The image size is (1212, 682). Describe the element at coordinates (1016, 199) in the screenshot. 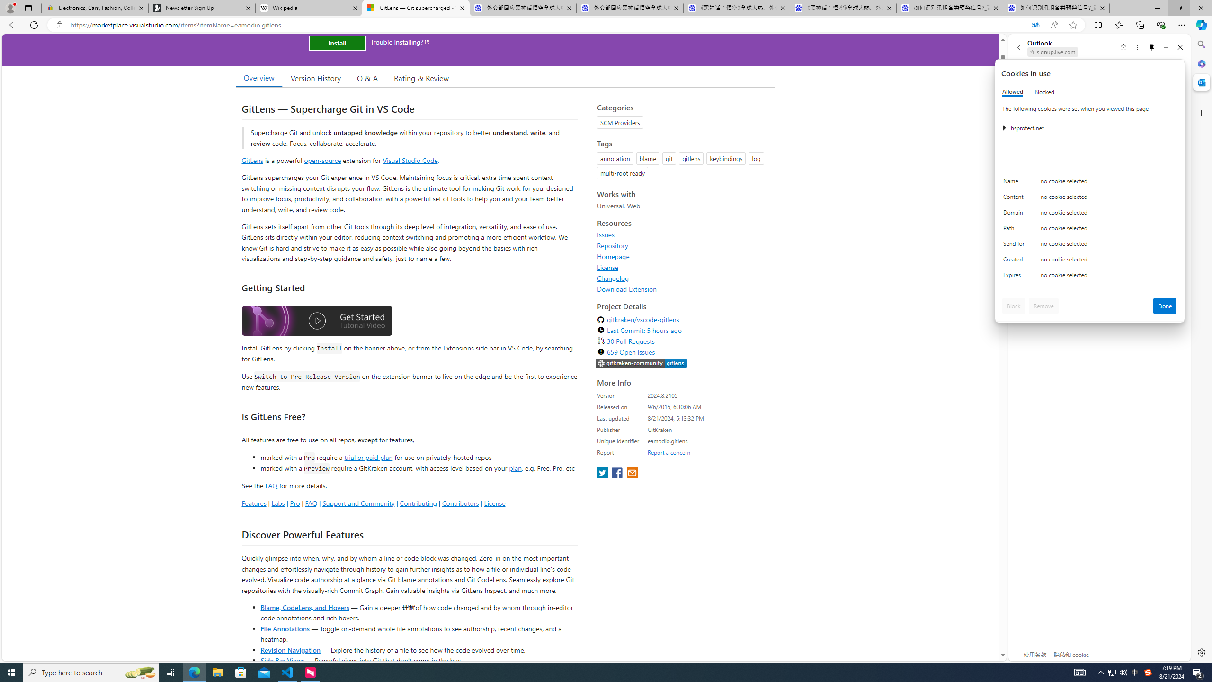

I see `Content` at that location.